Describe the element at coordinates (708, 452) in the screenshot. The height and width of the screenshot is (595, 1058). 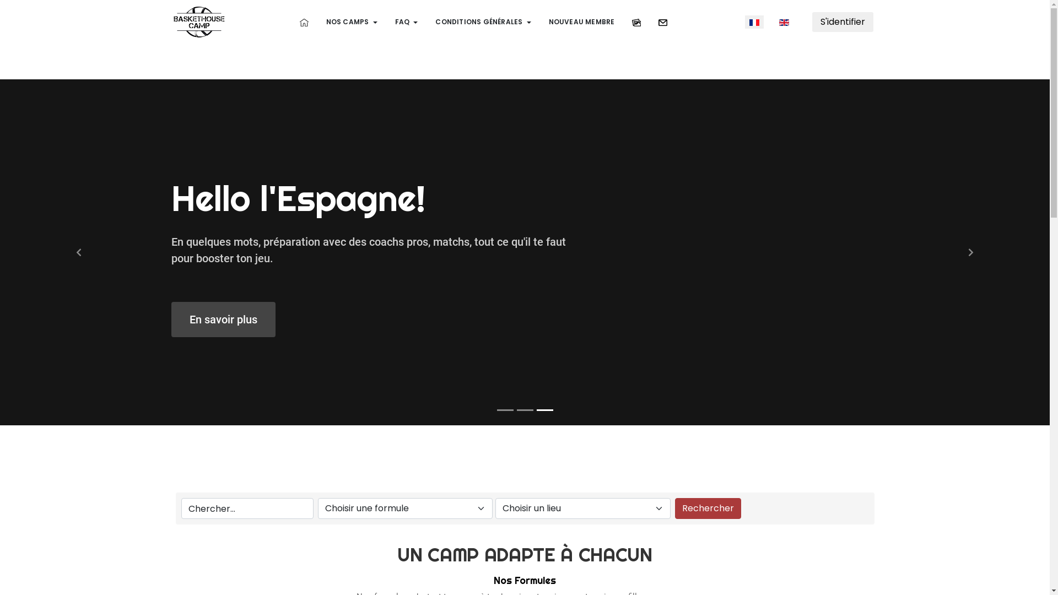
I see `Rechercher` at that location.